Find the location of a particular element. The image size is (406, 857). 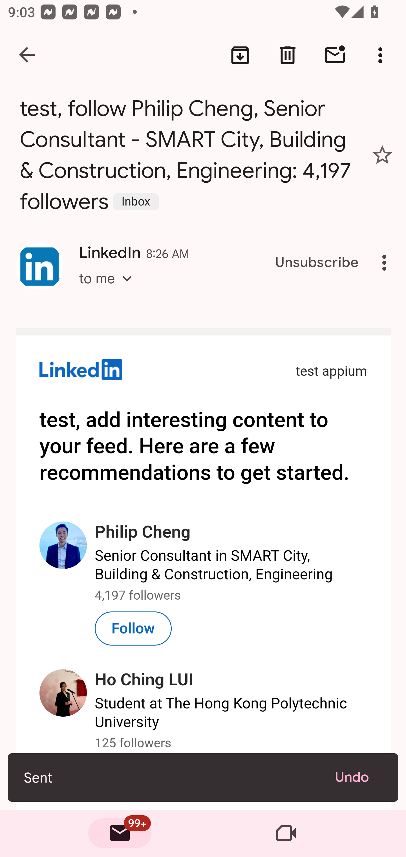

Follow  is located at coordinates (134, 628).